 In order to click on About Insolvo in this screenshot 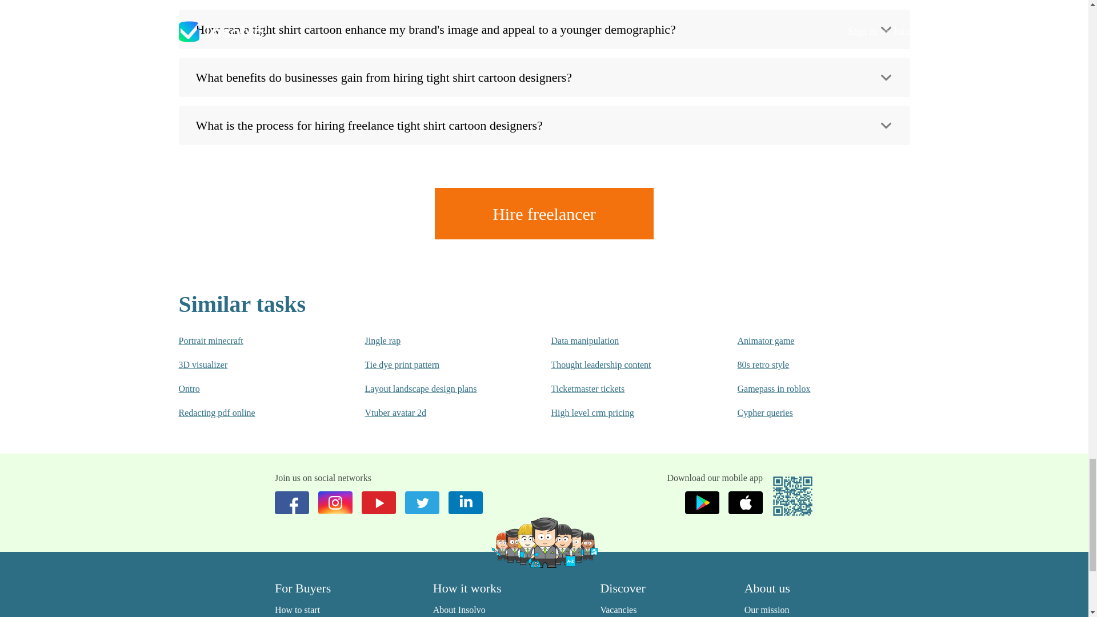, I will do `click(459, 610)`.